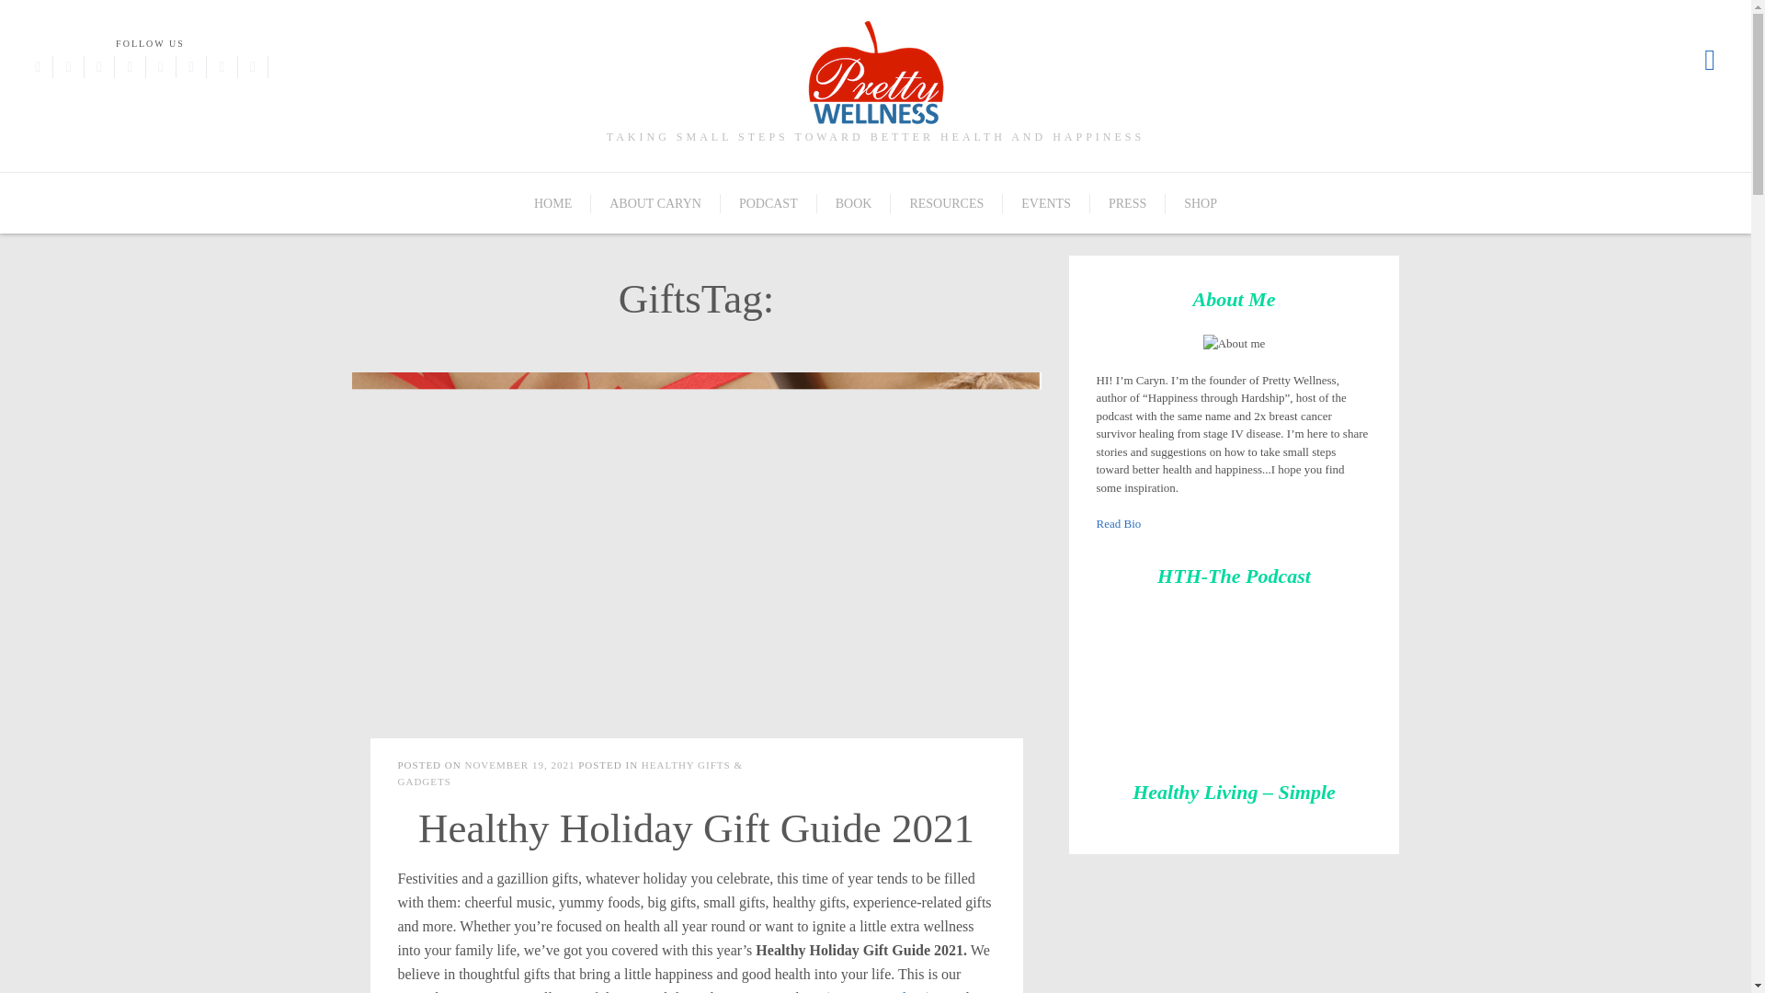 The width and height of the screenshot is (1765, 993). I want to click on Facebook, so click(37, 66).